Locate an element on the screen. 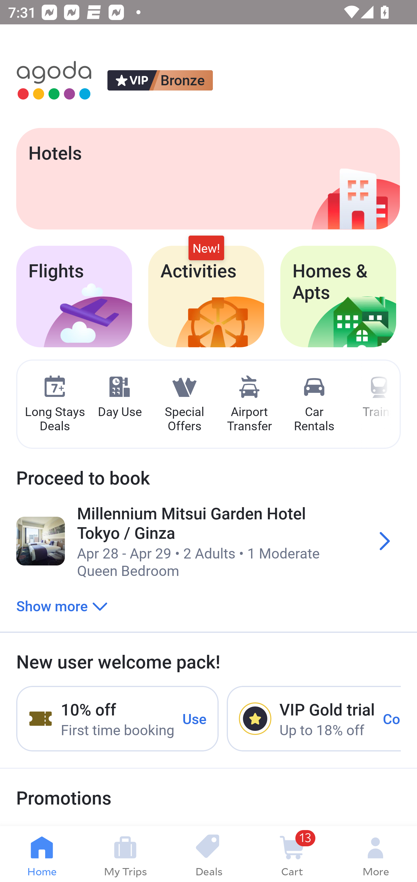 Image resolution: width=417 pixels, height=882 pixels. Long Stays Deals is located at coordinates (54, 404).